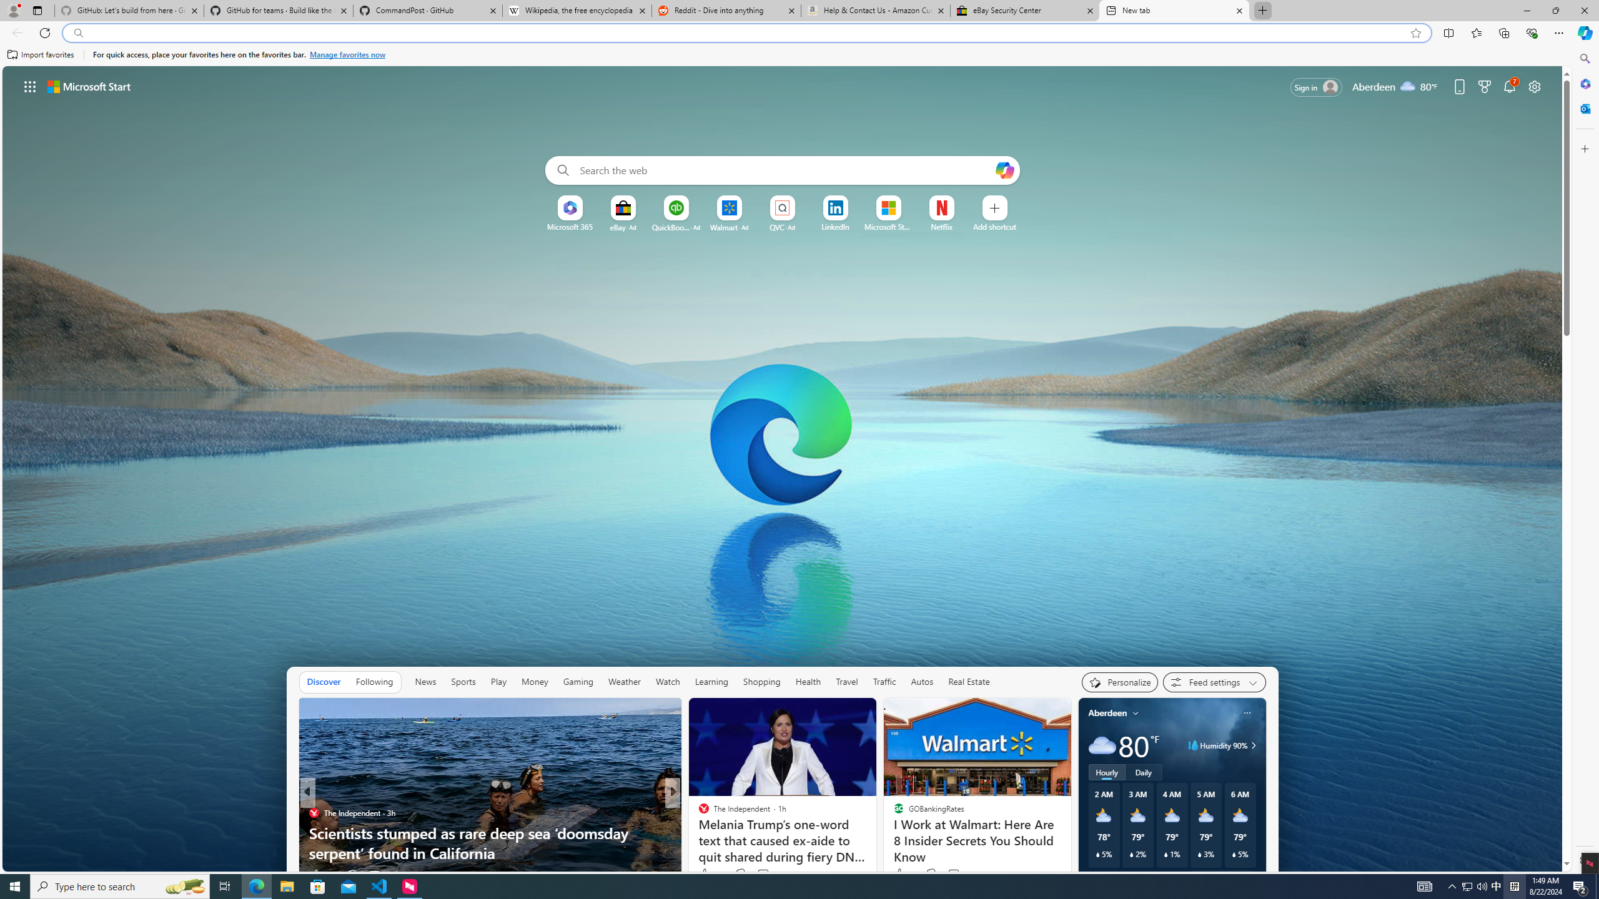 The width and height of the screenshot is (1599, 899). What do you see at coordinates (712, 682) in the screenshot?
I see `Learning` at bounding box center [712, 682].